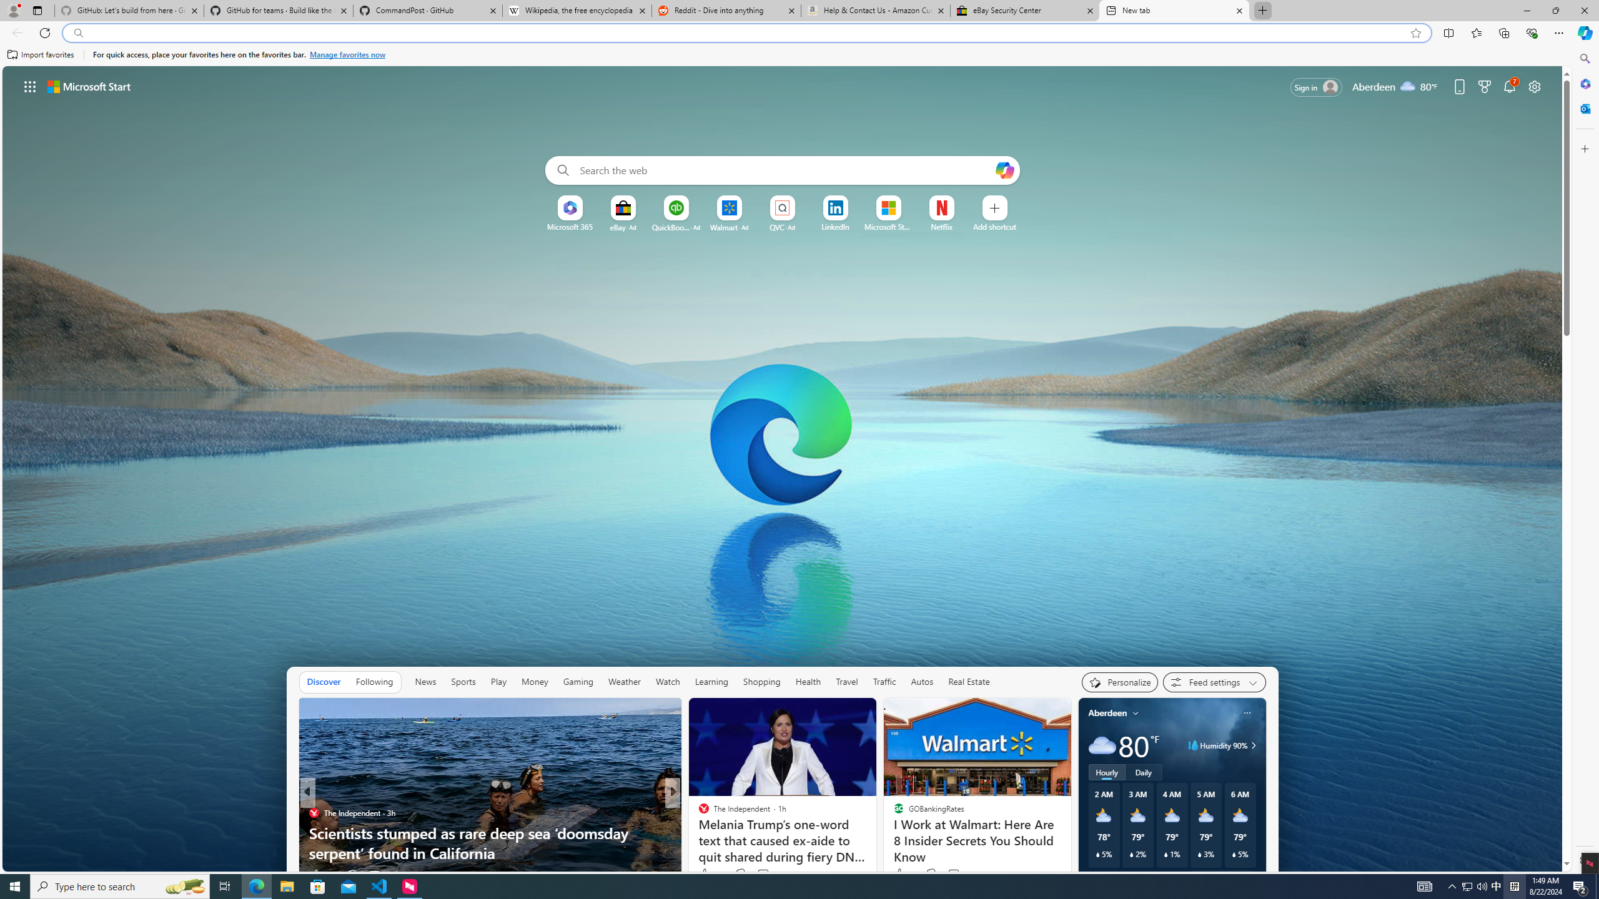 The width and height of the screenshot is (1599, 899). What do you see at coordinates (712, 682) in the screenshot?
I see `Learning` at bounding box center [712, 682].